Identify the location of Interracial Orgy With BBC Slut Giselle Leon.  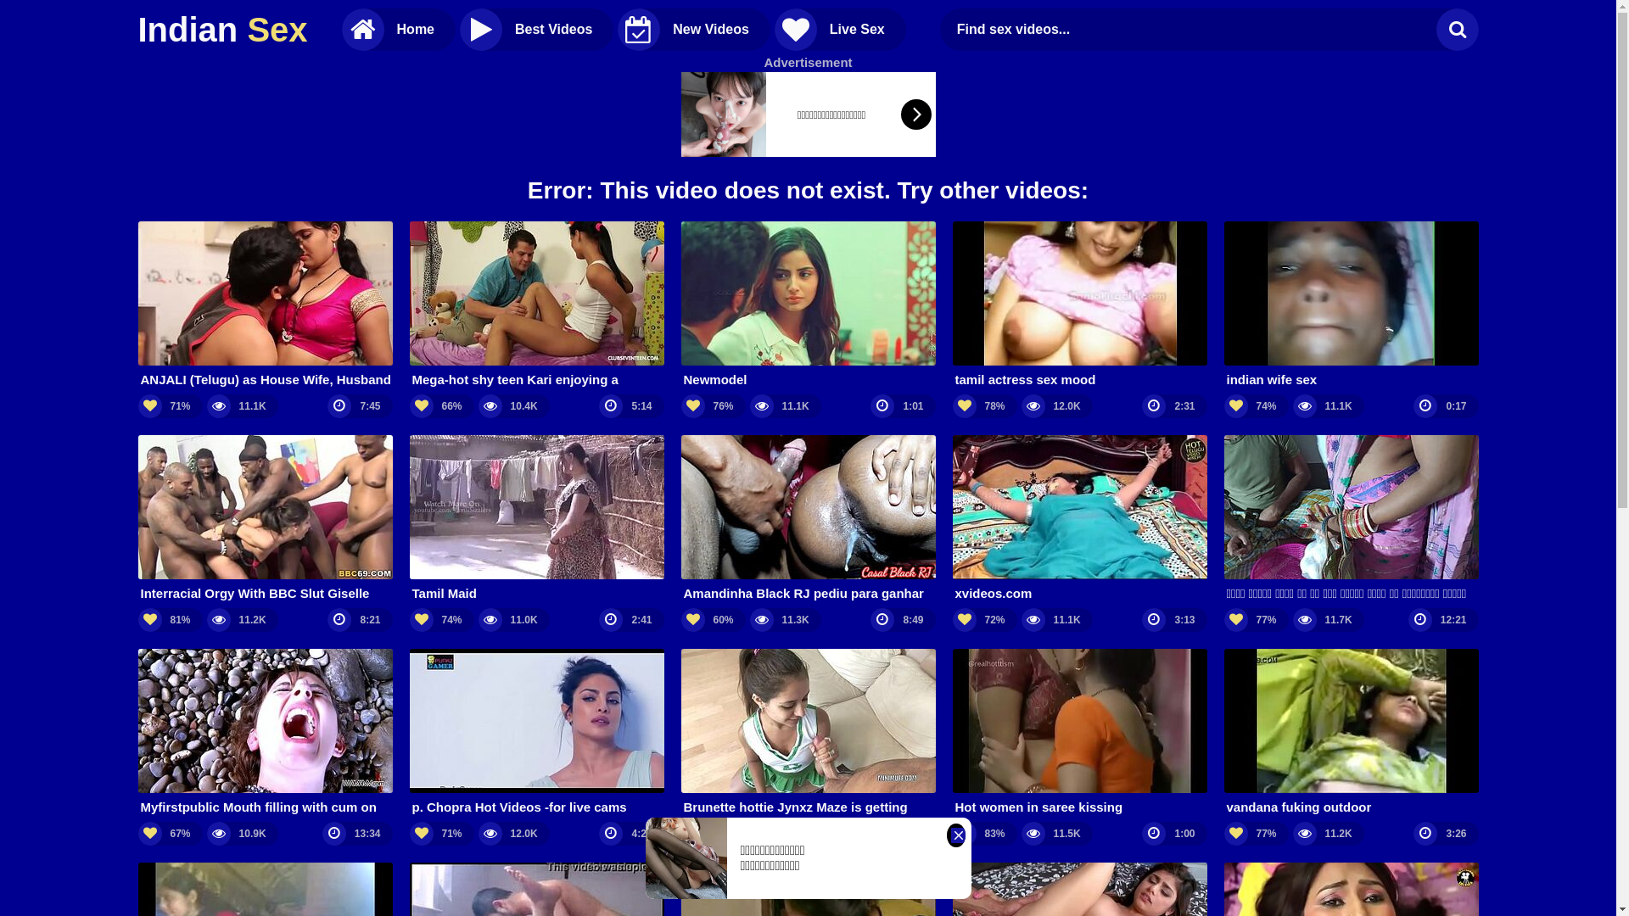
(265, 519).